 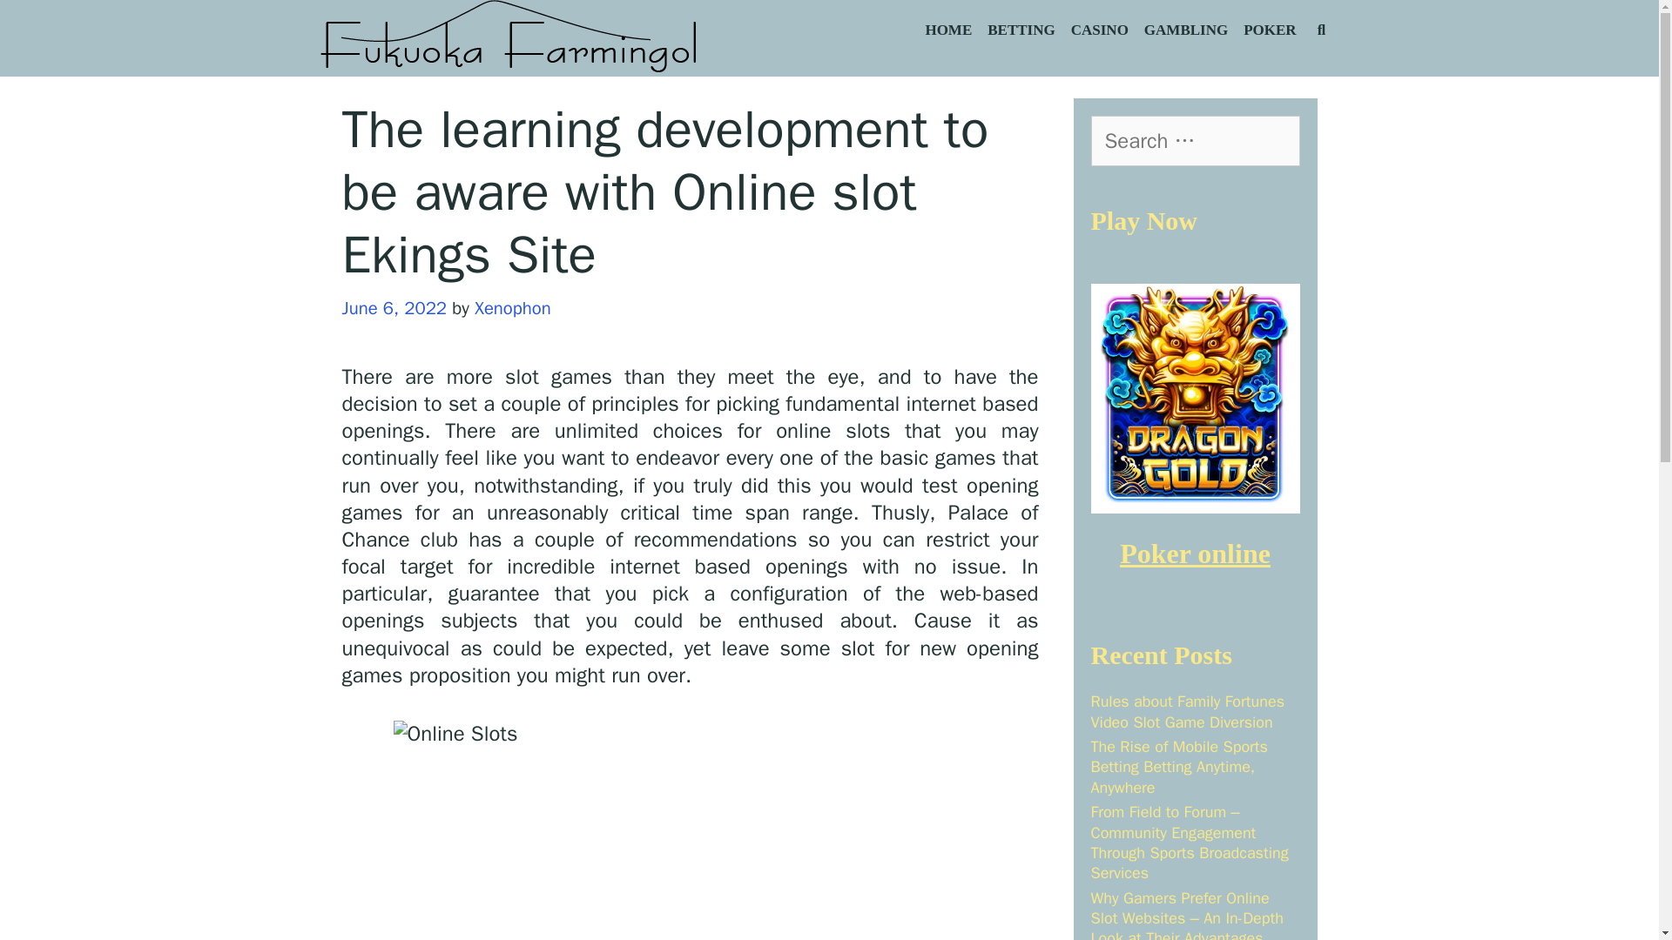 What do you see at coordinates (394, 308) in the screenshot?
I see `4:29 am` at bounding box center [394, 308].